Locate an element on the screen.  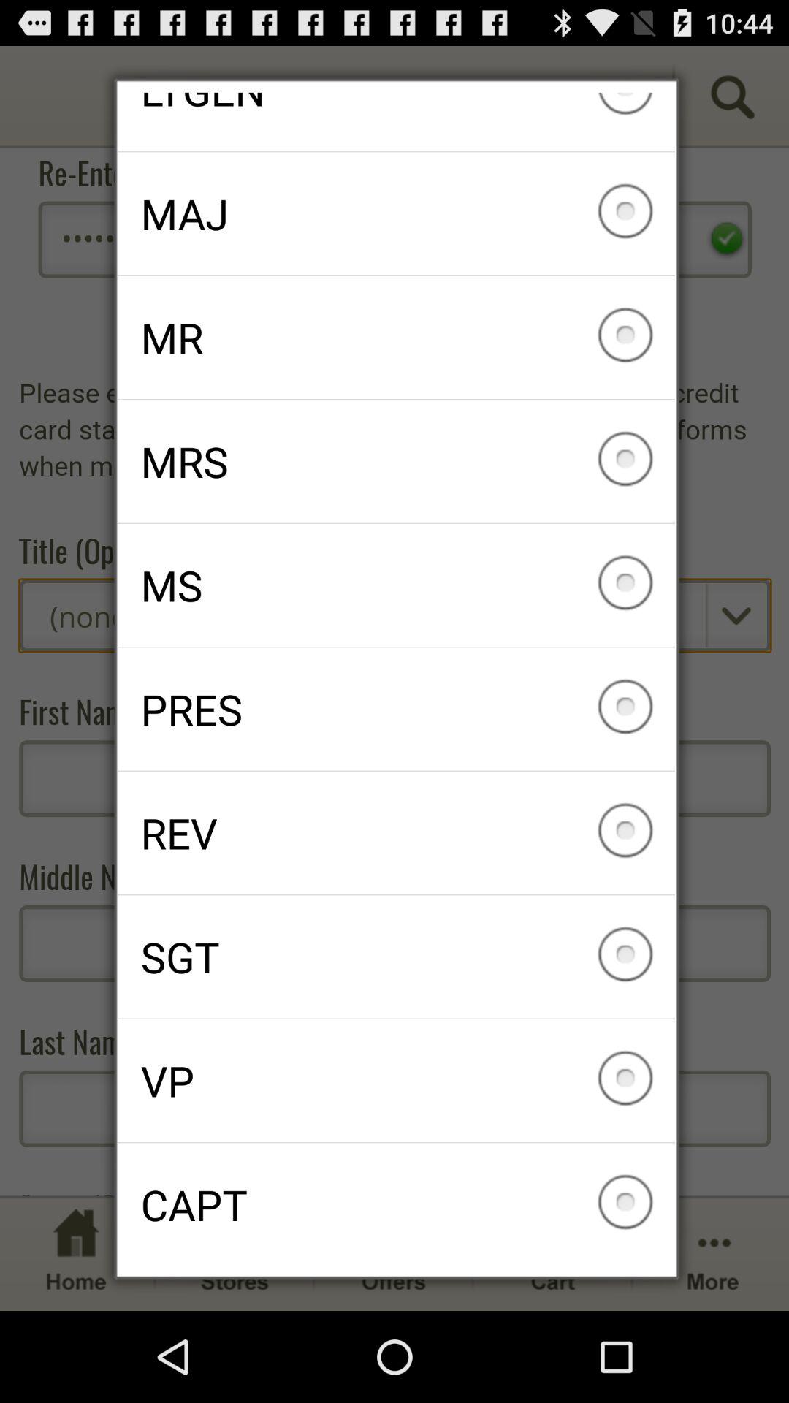
jump until mrs item is located at coordinates (396, 461).